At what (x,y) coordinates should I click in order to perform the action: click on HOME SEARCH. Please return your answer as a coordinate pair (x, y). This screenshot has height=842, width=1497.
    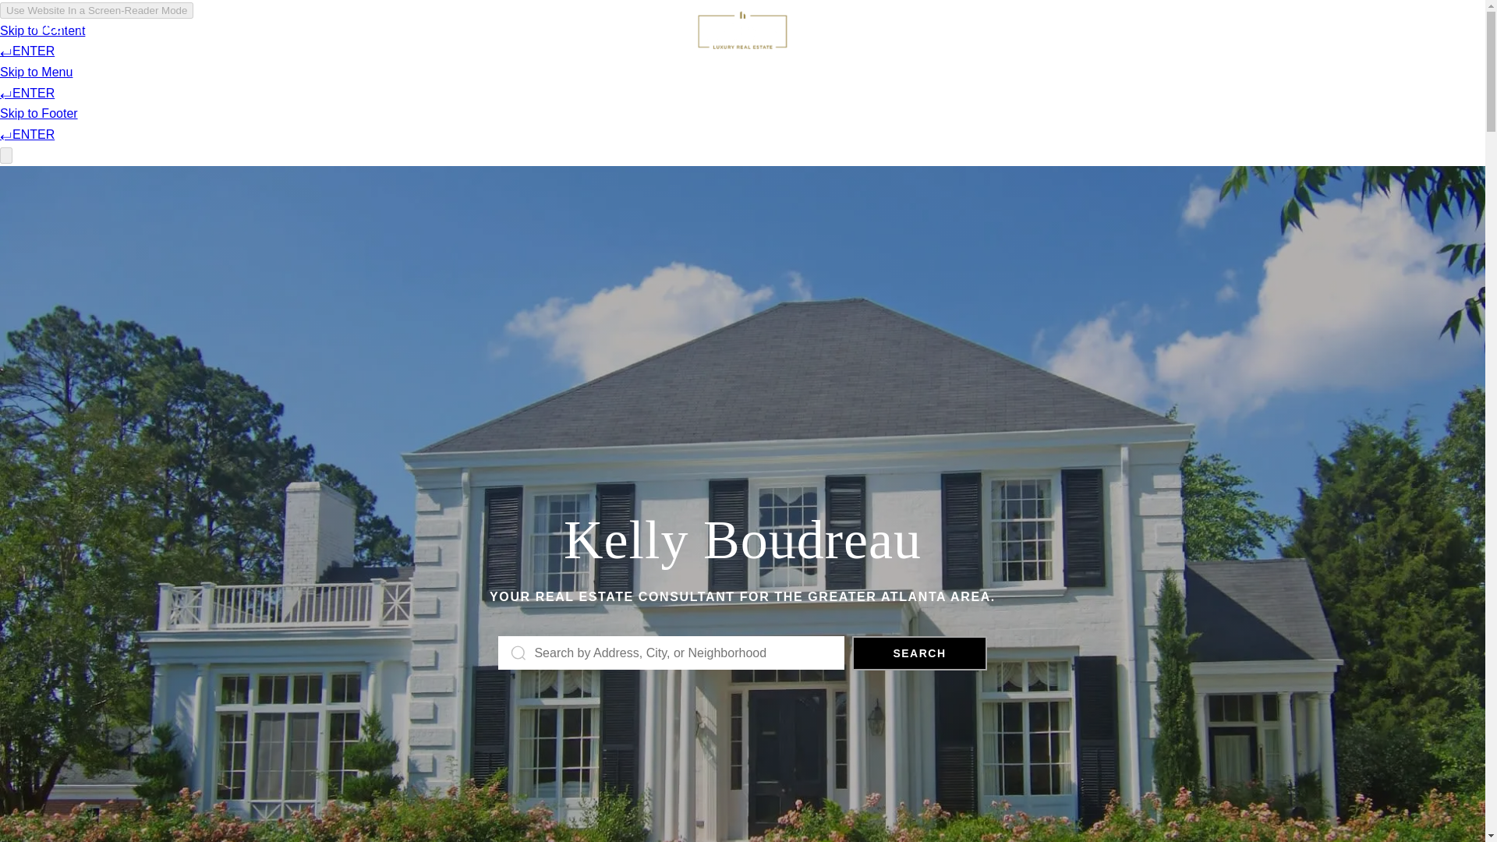
    Looking at the image, I should click on (1223, 41).